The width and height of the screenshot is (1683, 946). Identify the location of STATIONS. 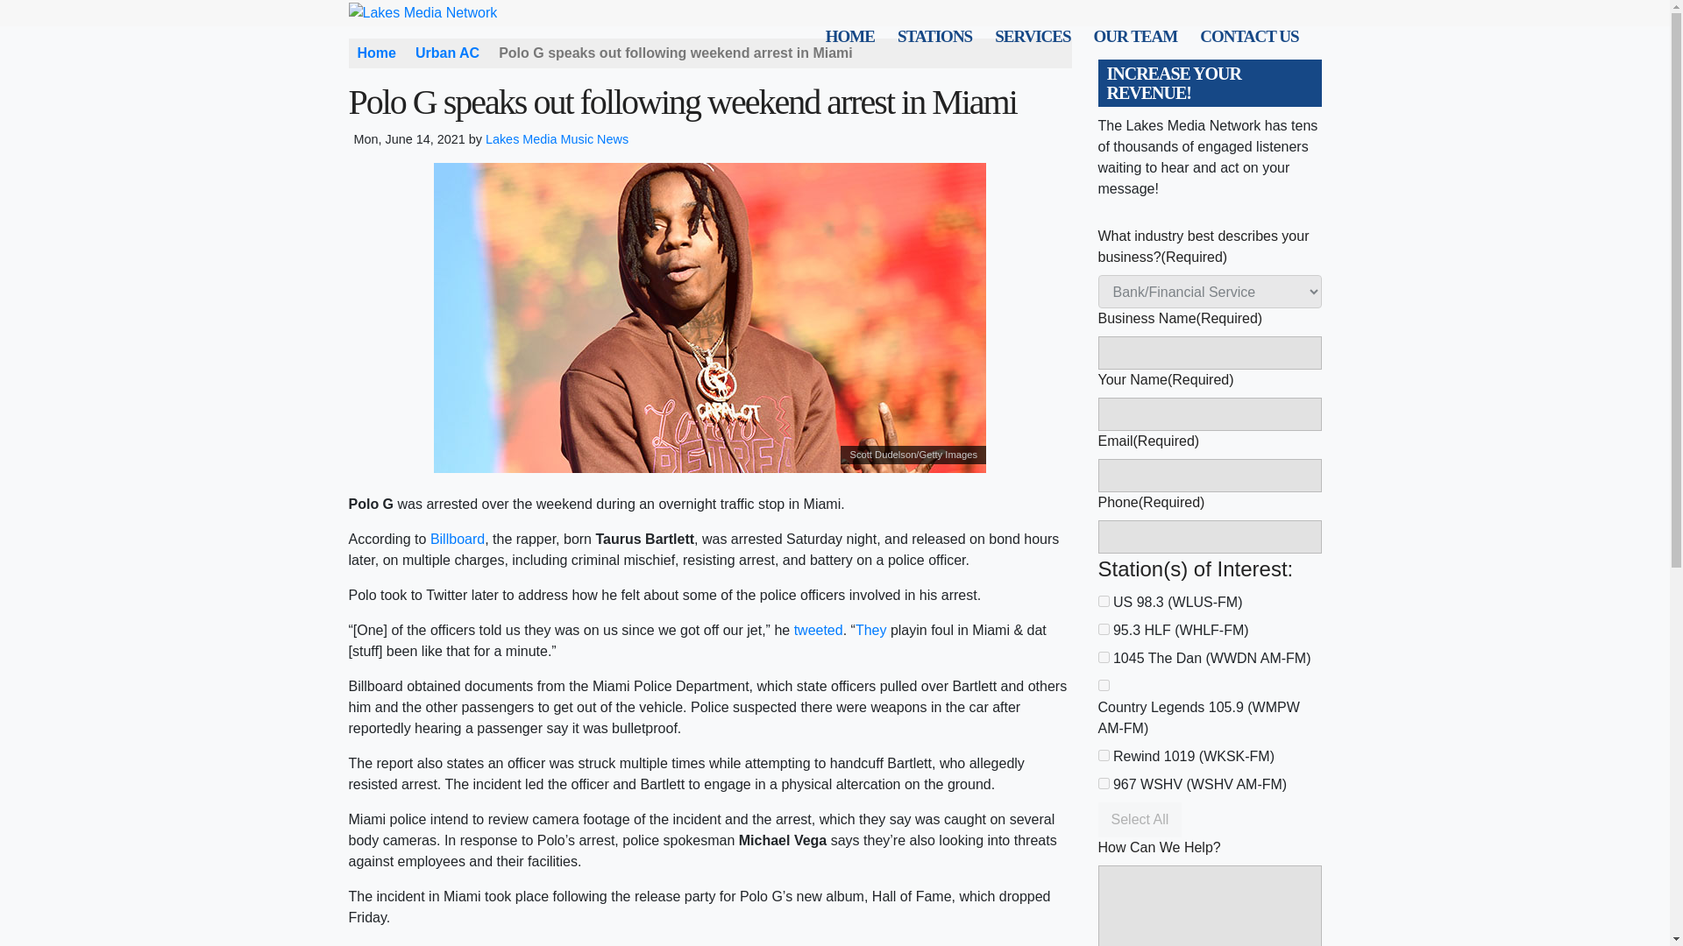
(934, 37).